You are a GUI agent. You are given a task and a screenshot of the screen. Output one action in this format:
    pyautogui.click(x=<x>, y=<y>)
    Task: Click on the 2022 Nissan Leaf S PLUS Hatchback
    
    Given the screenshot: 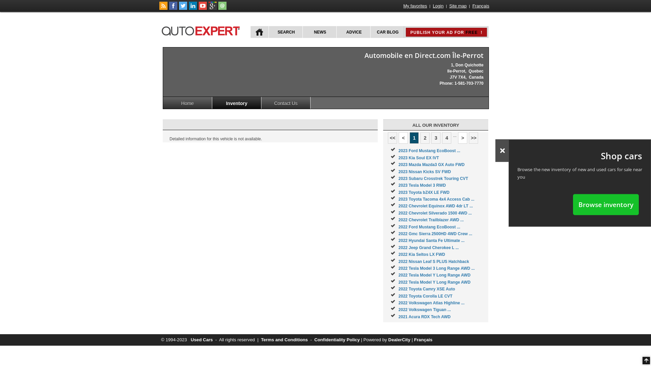 What is the action you would take?
    pyautogui.click(x=434, y=262)
    